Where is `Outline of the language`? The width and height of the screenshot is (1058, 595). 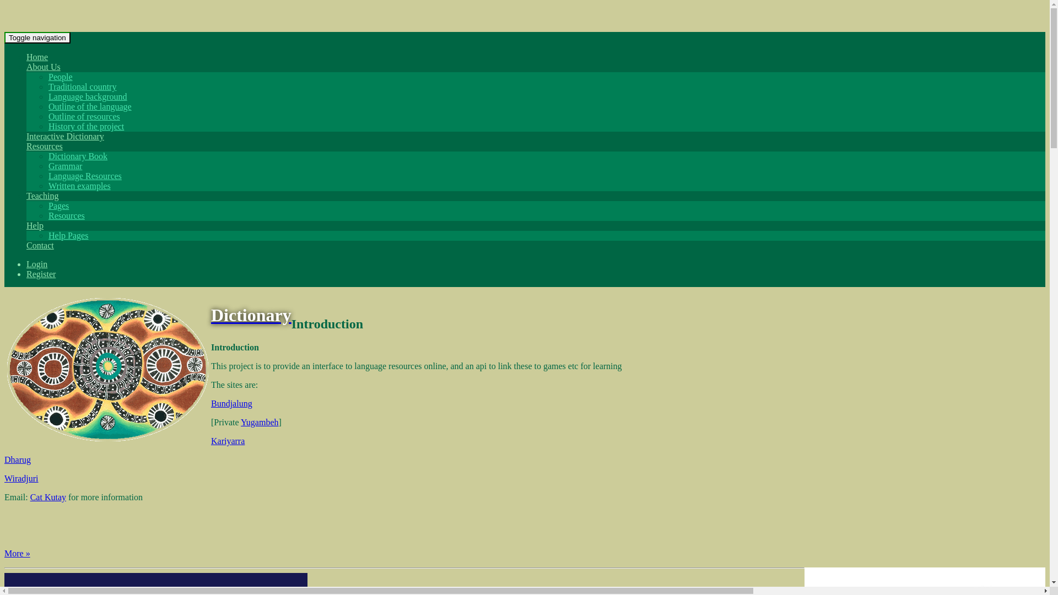 Outline of the language is located at coordinates (90, 107).